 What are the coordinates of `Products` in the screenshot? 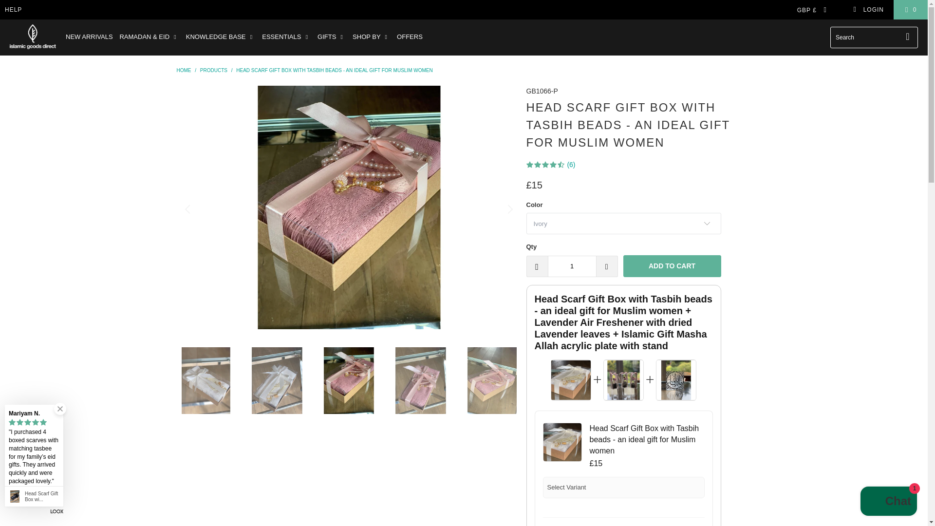 It's located at (213, 70).